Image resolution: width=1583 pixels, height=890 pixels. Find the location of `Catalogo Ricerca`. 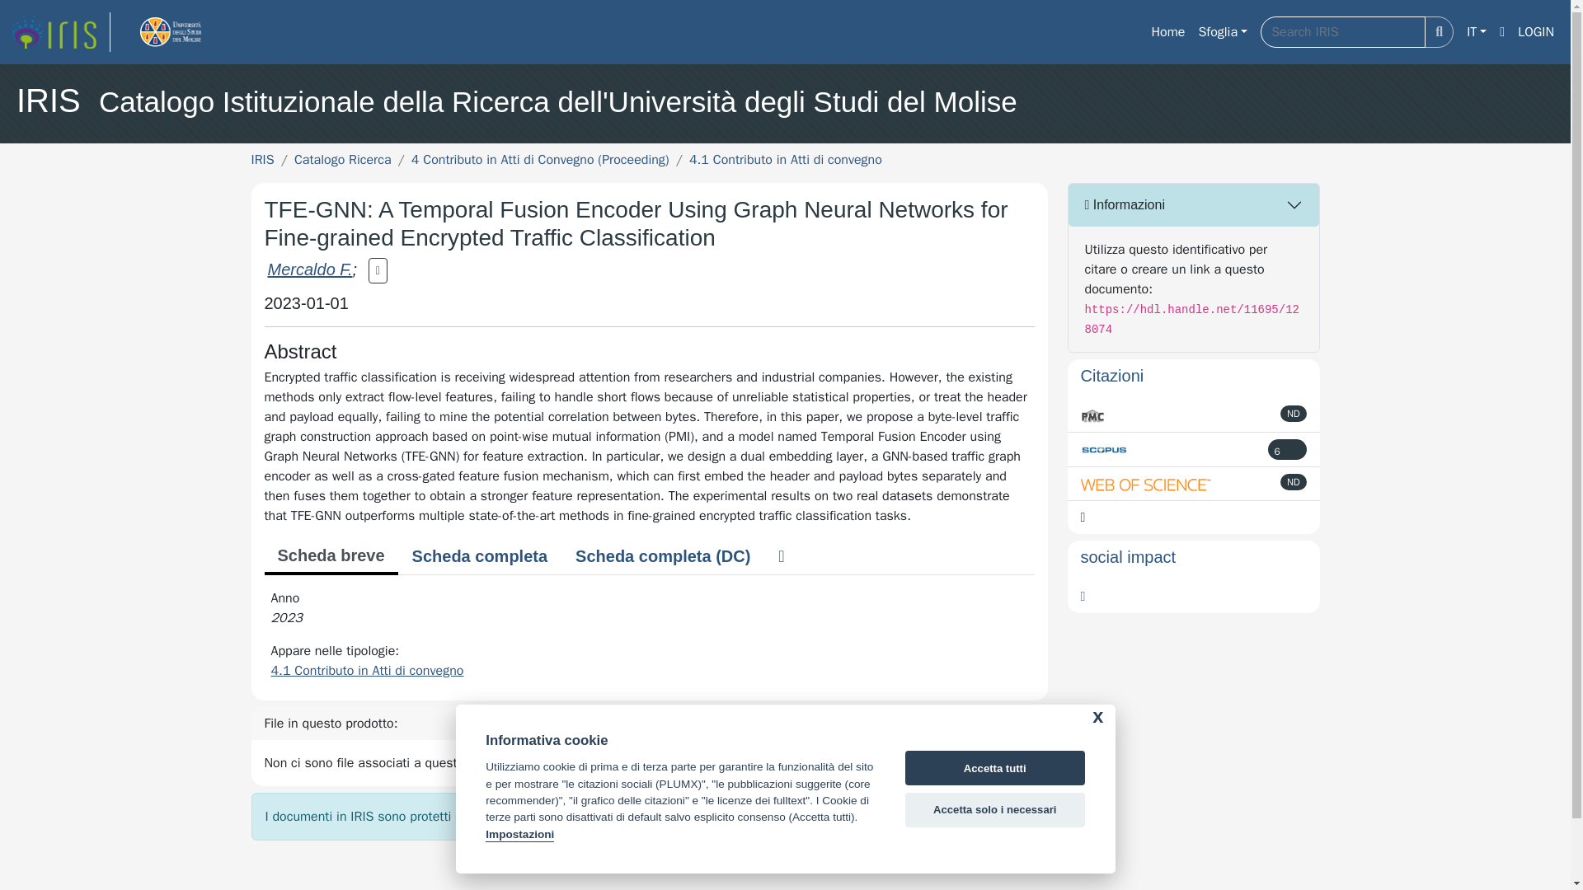

Catalogo Ricerca is located at coordinates (343, 160).